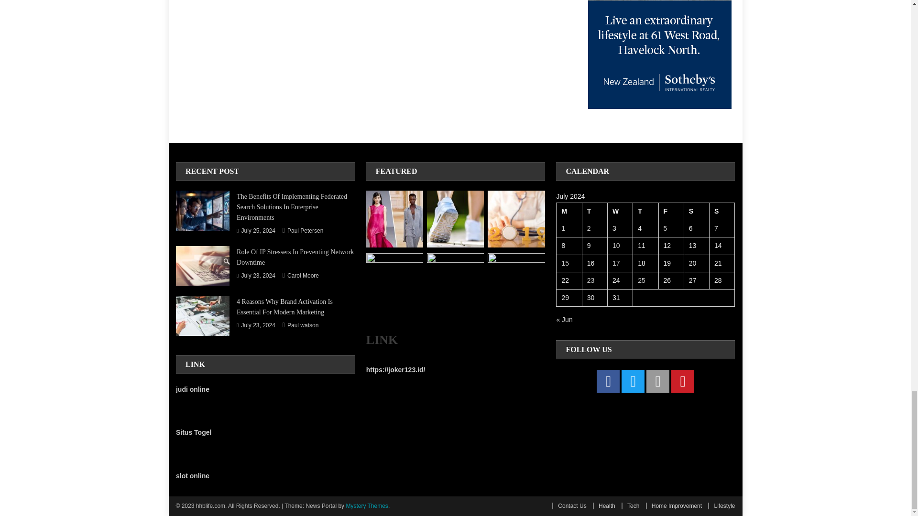  What do you see at coordinates (633, 381) in the screenshot?
I see `Twitter` at bounding box center [633, 381].